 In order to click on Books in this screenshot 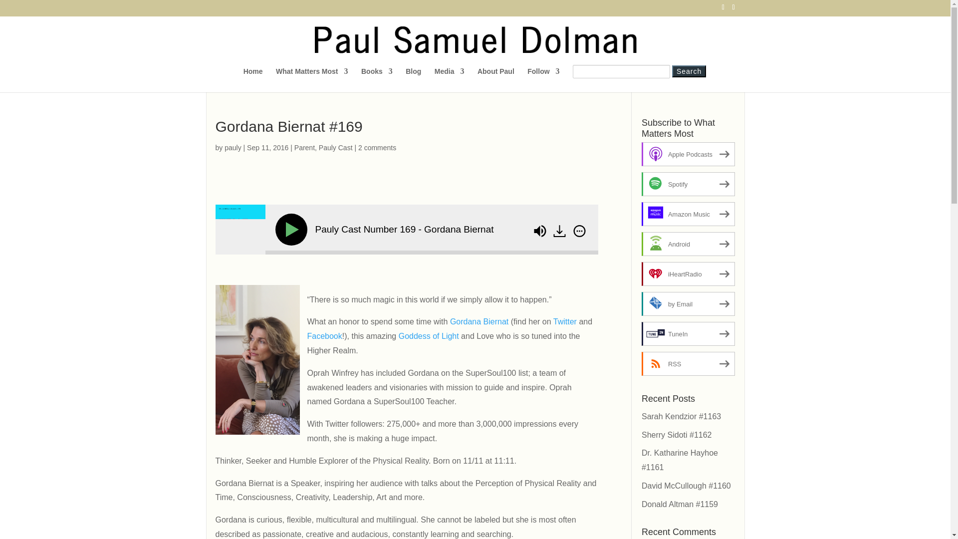, I will do `click(377, 78)`.